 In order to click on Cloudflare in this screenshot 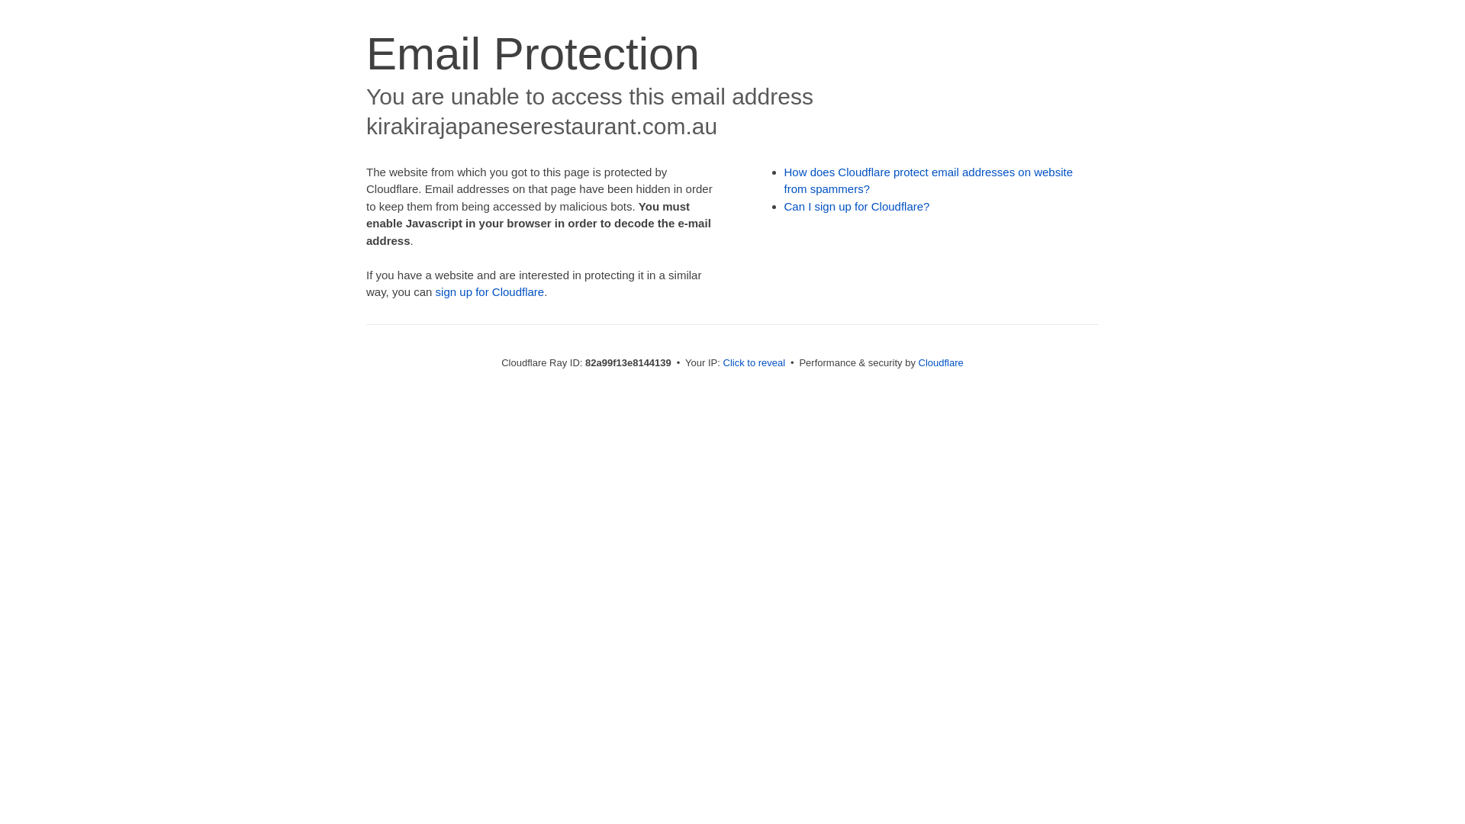, I will do `click(942, 363)`.